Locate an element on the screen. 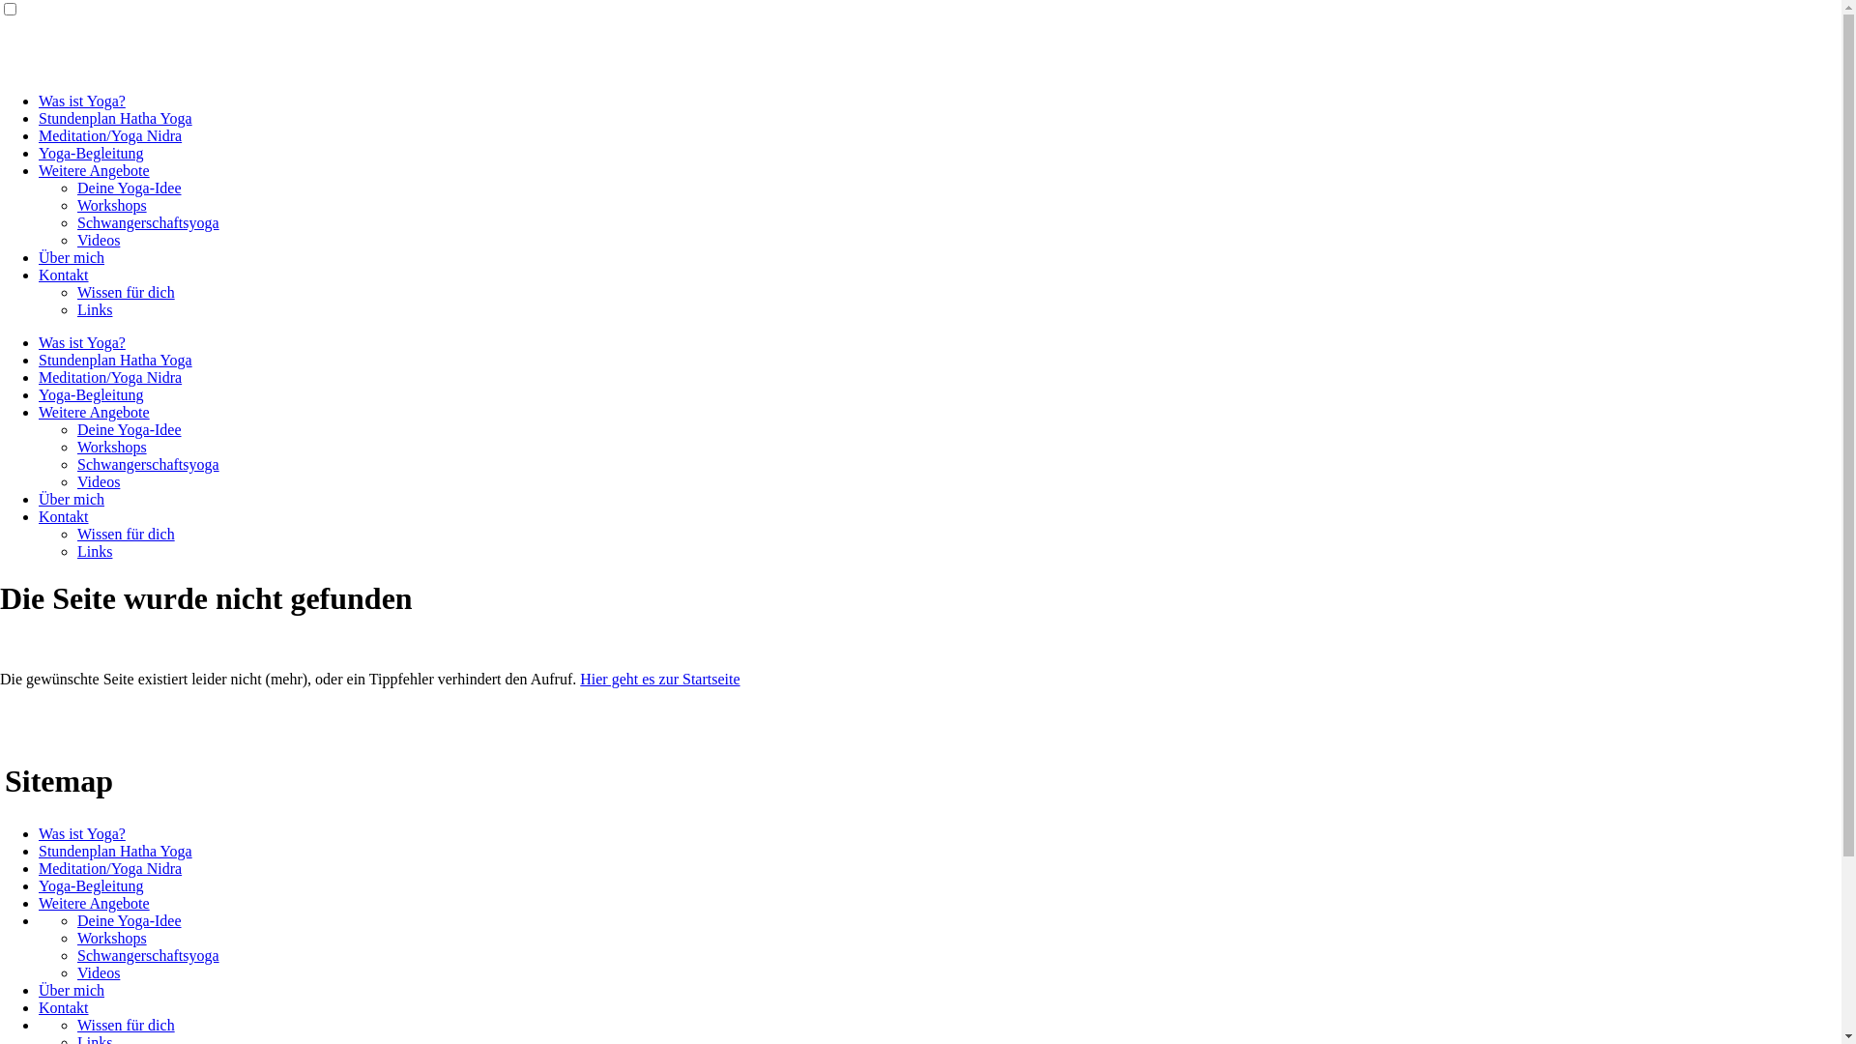 The height and width of the screenshot is (1044, 1856). Meditation/Yoga Nidra is located at coordinates (110, 377).